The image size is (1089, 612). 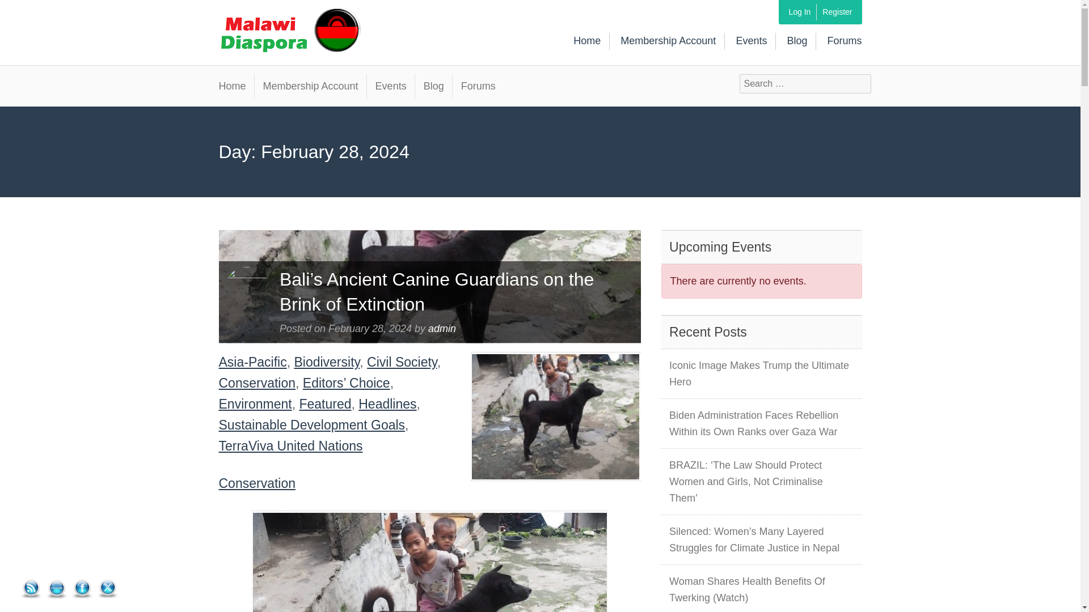 What do you see at coordinates (390, 85) in the screenshot?
I see `Events` at bounding box center [390, 85].